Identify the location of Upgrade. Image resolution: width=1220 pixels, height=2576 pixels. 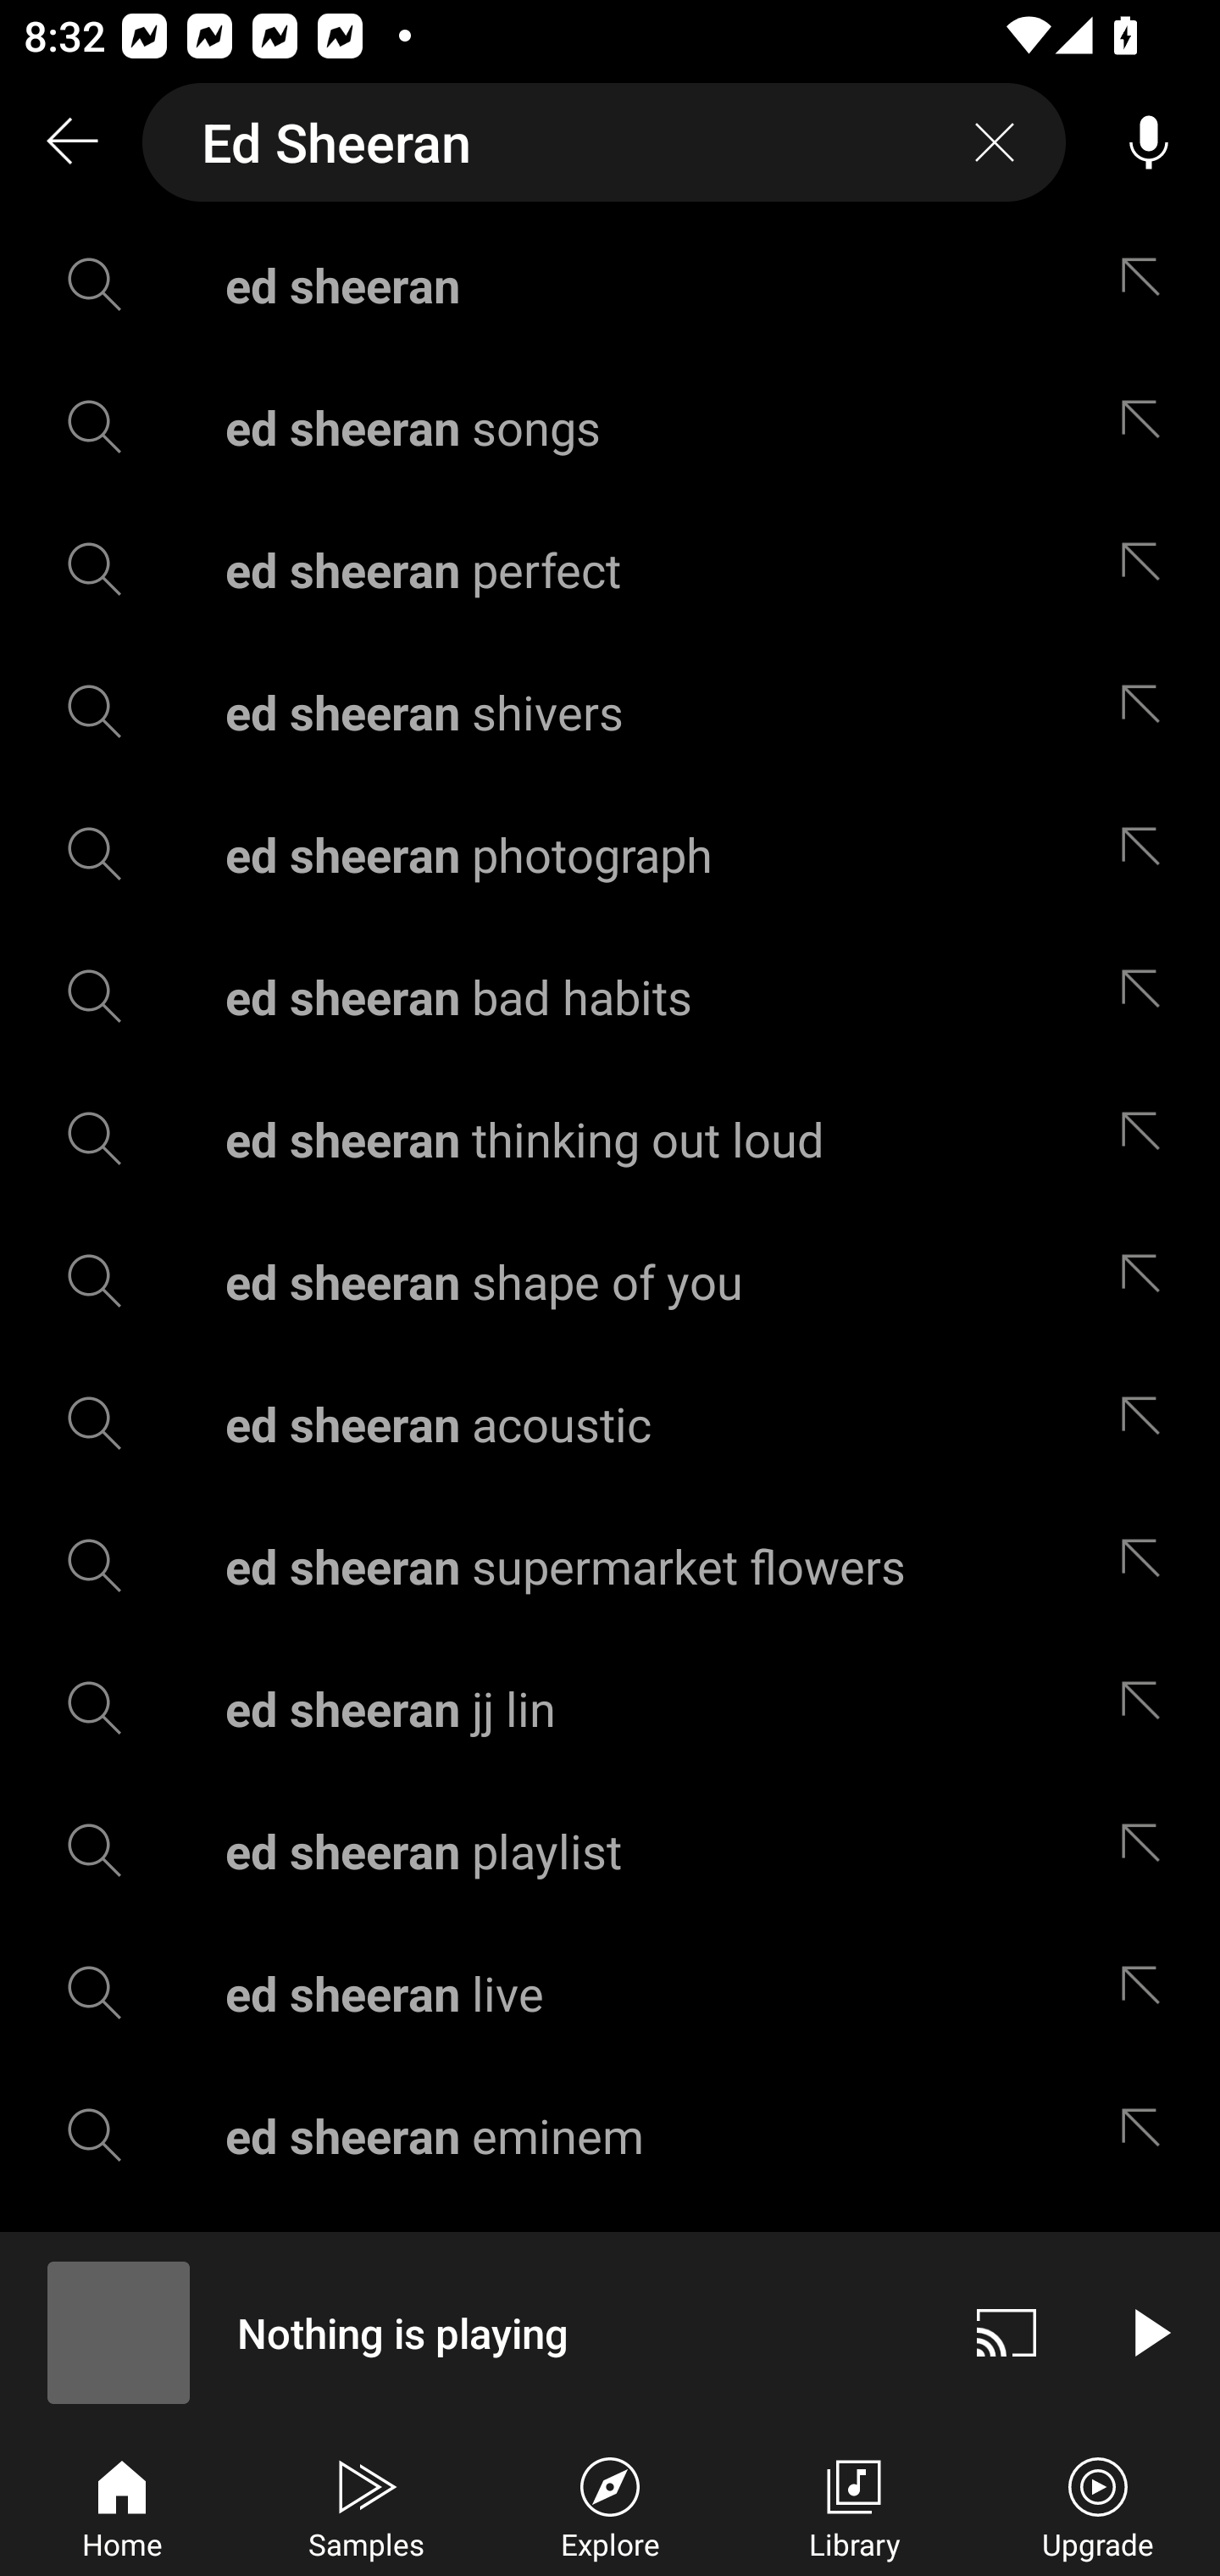
(1098, 2505).